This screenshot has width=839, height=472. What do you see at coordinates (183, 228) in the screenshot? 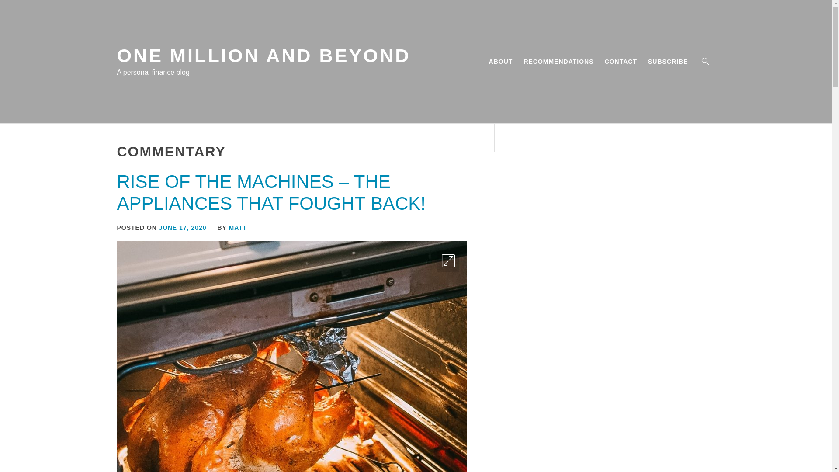
I see `JUNE 17, 2020` at bounding box center [183, 228].